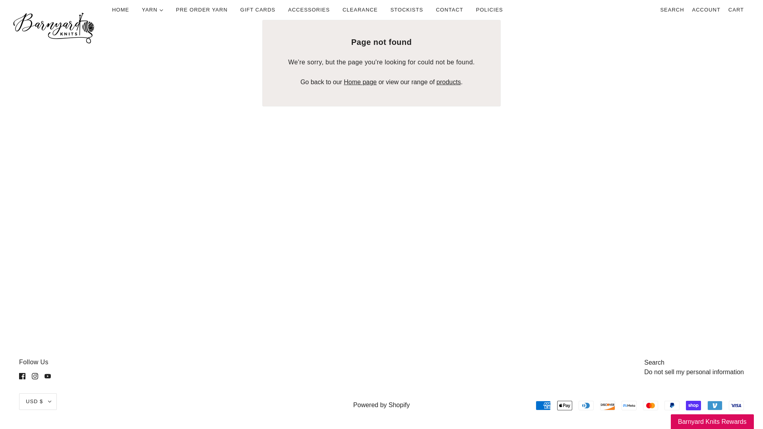  Describe the element at coordinates (694, 372) in the screenshot. I see `Do not sell my personal information` at that location.